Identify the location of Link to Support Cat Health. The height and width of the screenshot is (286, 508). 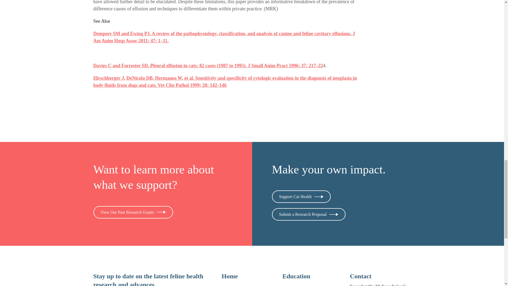
(301, 196).